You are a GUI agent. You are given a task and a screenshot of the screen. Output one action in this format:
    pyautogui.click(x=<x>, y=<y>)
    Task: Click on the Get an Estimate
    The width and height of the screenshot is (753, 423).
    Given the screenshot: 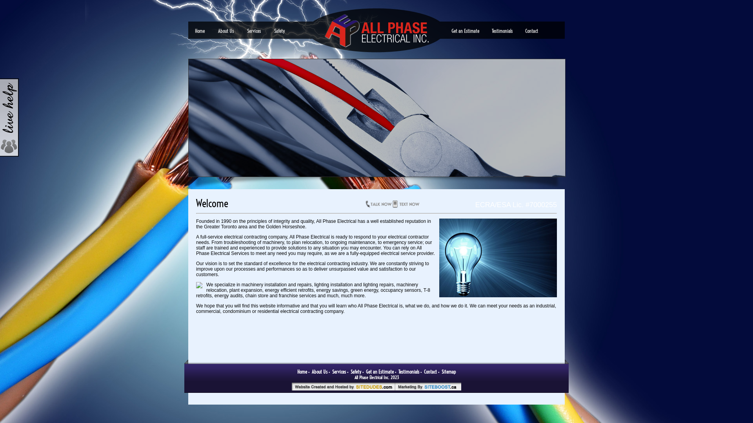 What is the action you would take?
    pyautogui.click(x=379, y=372)
    